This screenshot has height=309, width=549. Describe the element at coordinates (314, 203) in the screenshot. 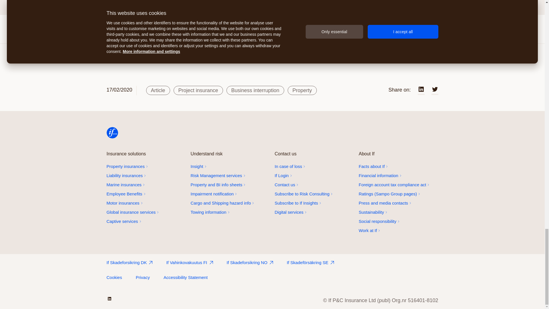

I see `Subsribe to If Insights` at that location.